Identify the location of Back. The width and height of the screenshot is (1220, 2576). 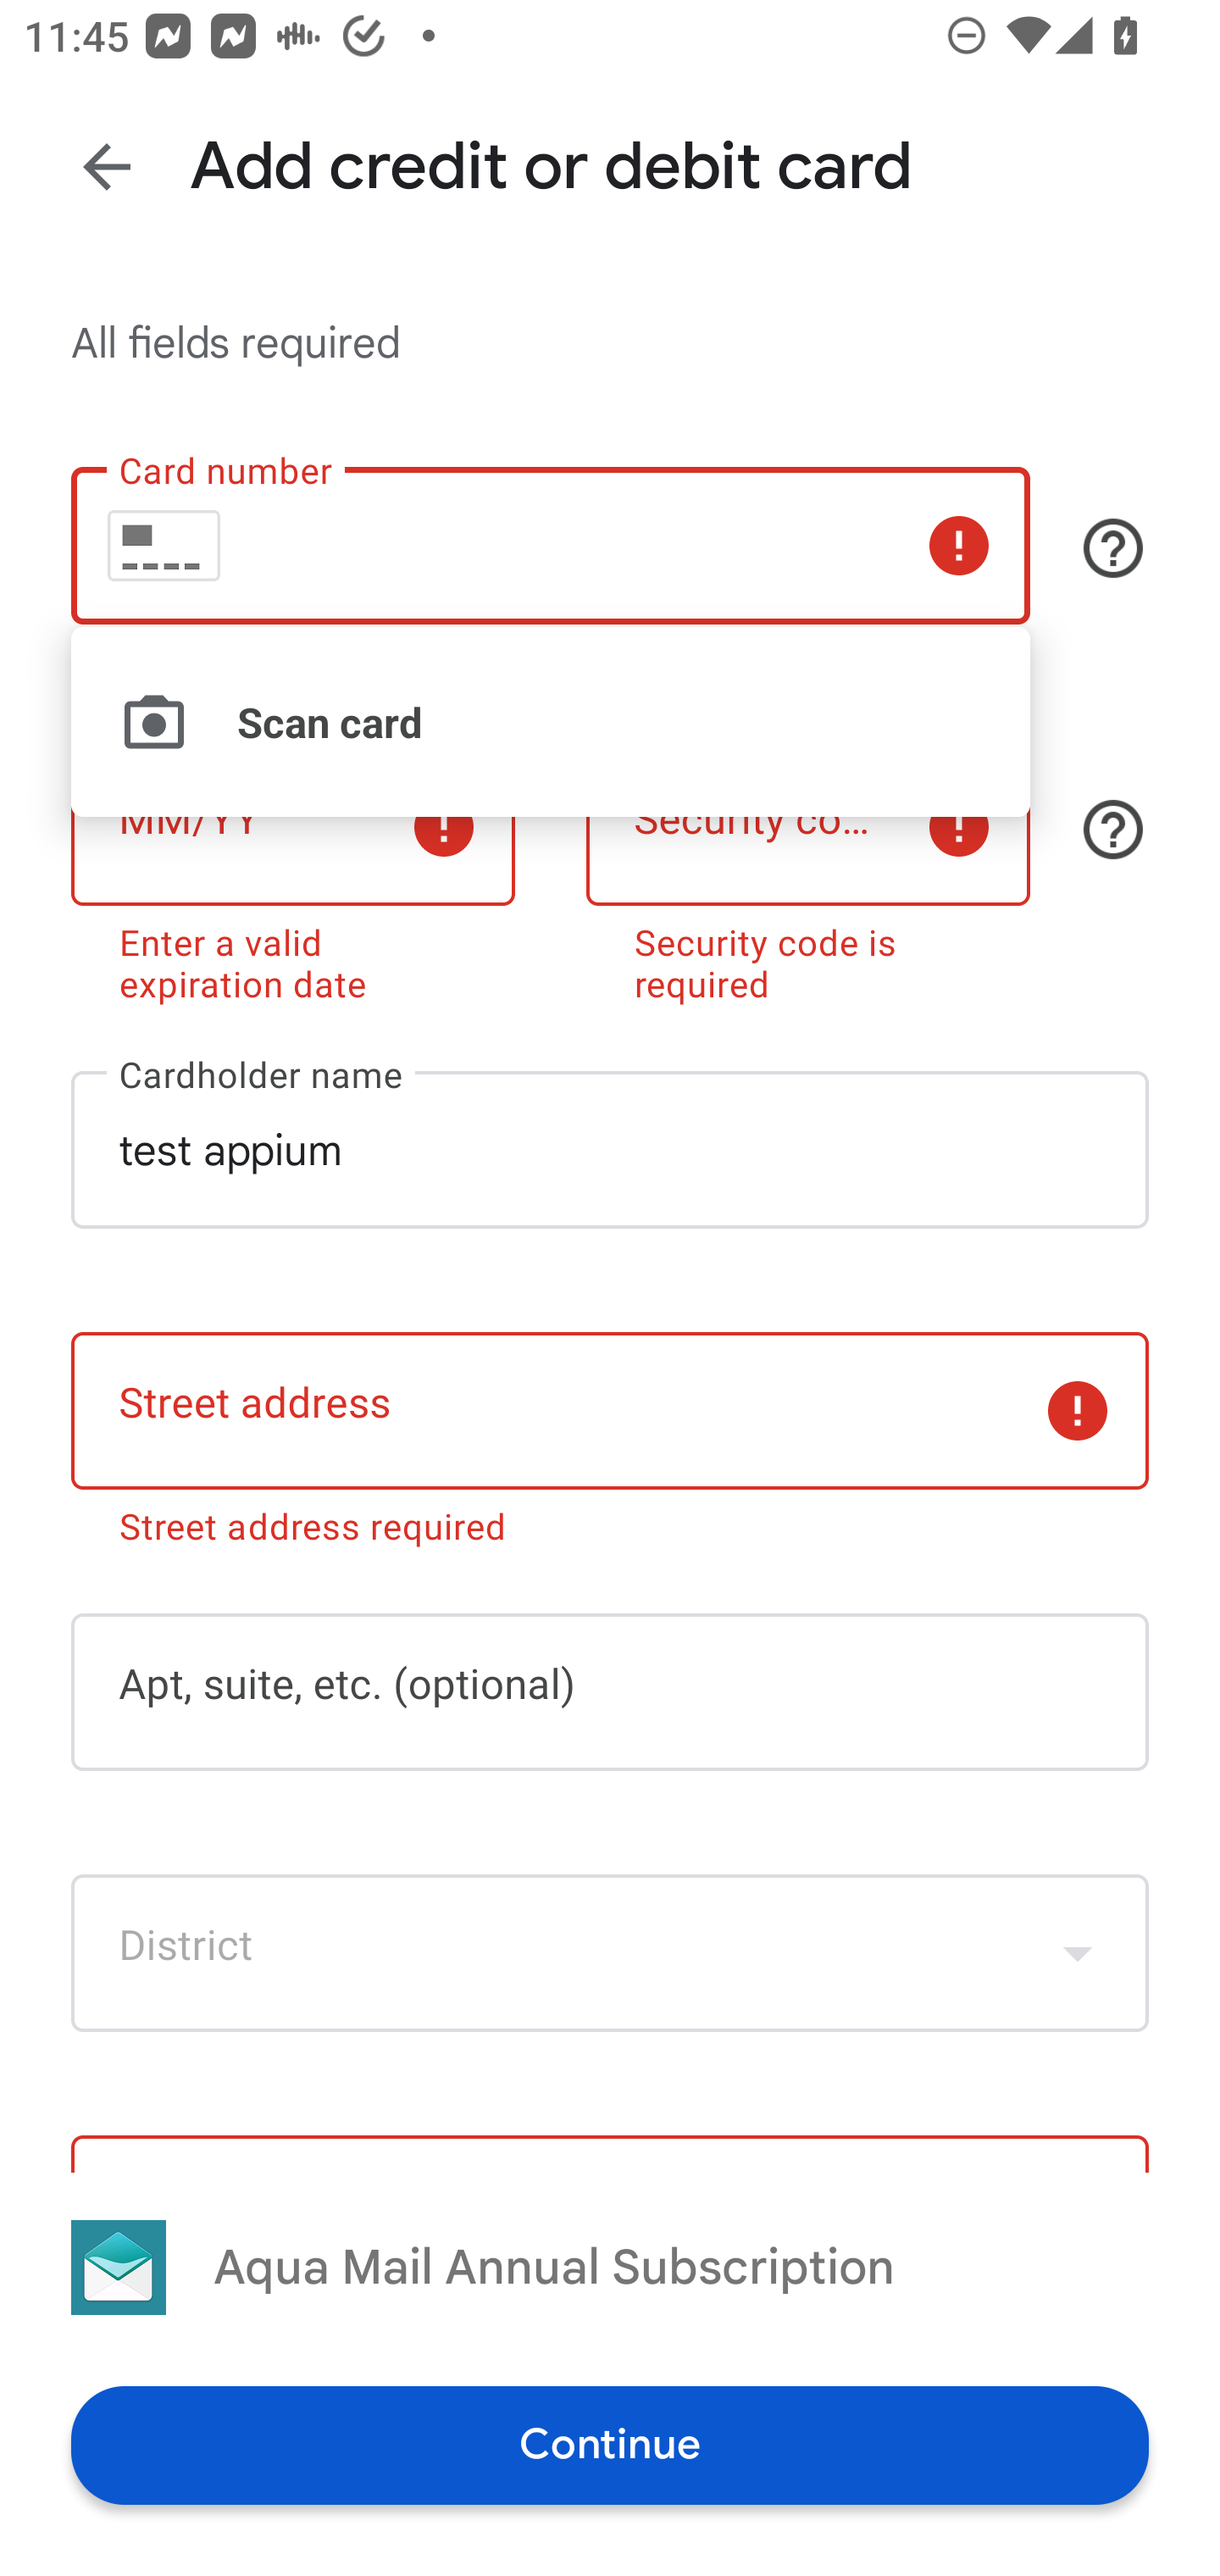
(107, 166).